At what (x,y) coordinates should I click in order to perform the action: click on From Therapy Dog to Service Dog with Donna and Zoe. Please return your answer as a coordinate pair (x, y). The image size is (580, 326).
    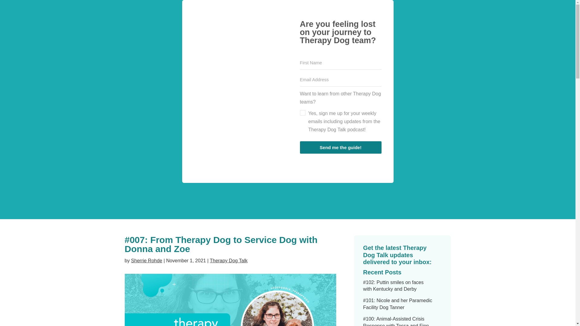
    Looking at the image, I should click on (230, 300).